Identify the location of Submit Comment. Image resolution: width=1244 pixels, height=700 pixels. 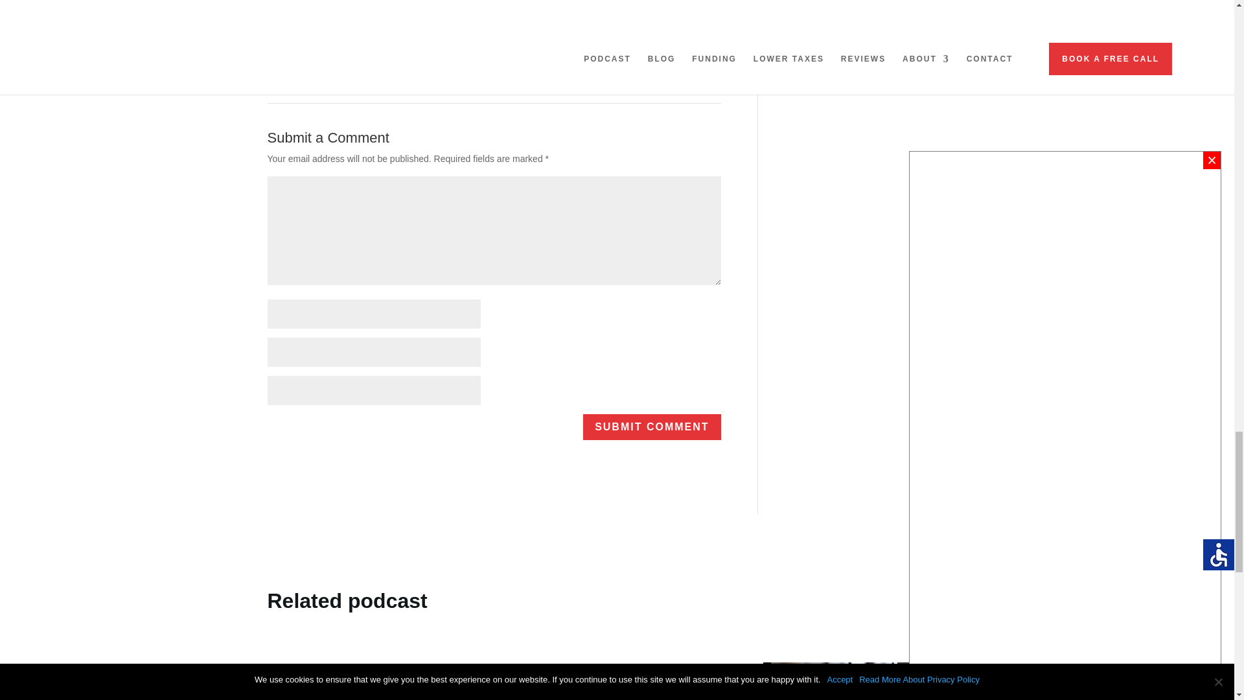
(652, 428).